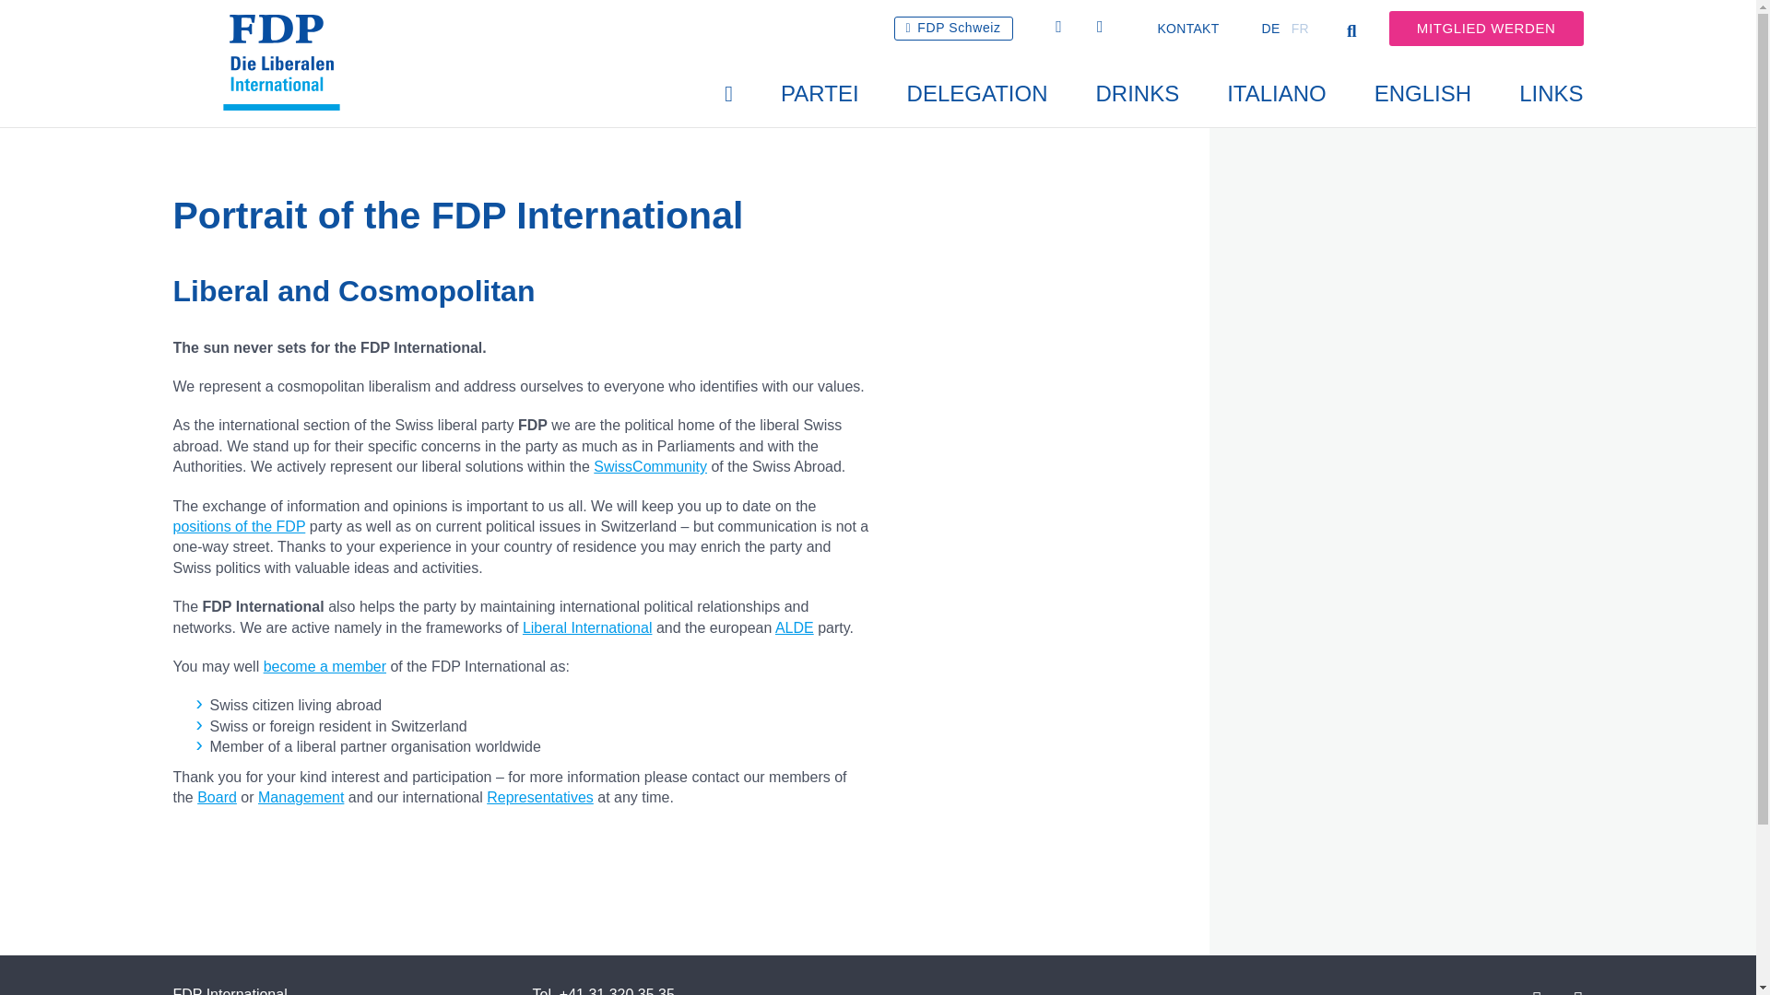  What do you see at coordinates (1187, 29) in the screenshot?
I see `KONTAKT` at bounding box center [1187, 29].